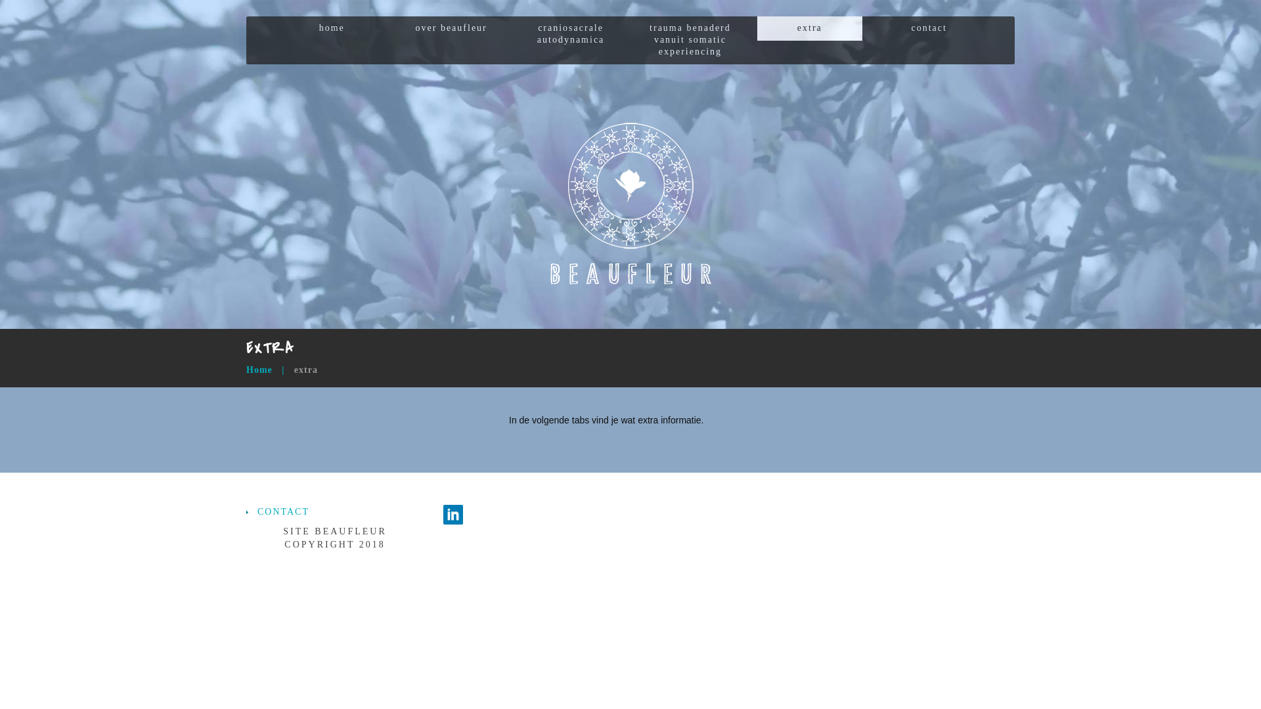 The width and height of the screenshot is (1261, 709). Describe the element at coordinates (929, 29) in the screenshot. I see `contact` at that location.